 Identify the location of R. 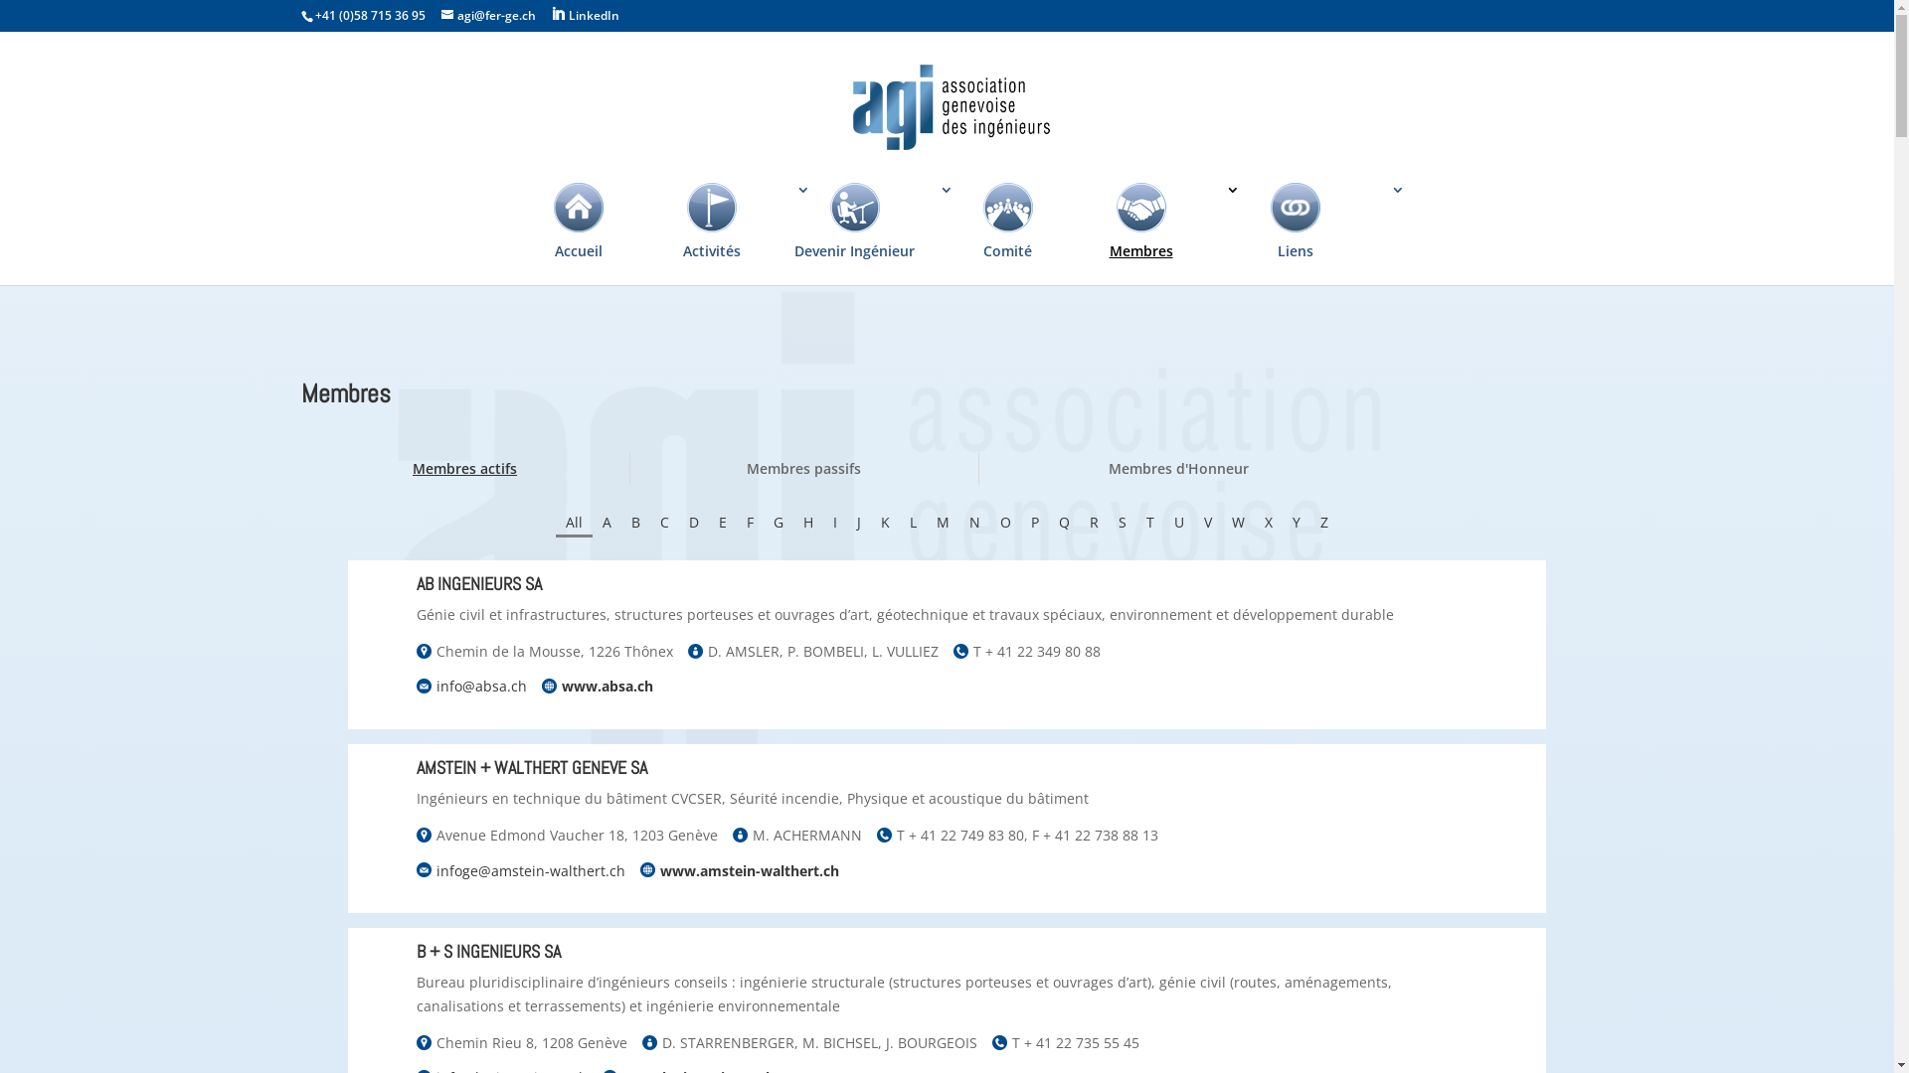
(1094, 523).